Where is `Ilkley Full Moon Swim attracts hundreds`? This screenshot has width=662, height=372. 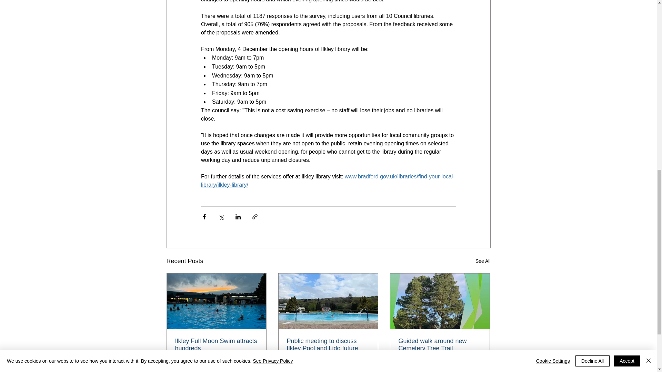
Ilkley Full Moon Swim attracts hundreds is located at coordinates (217, 344).